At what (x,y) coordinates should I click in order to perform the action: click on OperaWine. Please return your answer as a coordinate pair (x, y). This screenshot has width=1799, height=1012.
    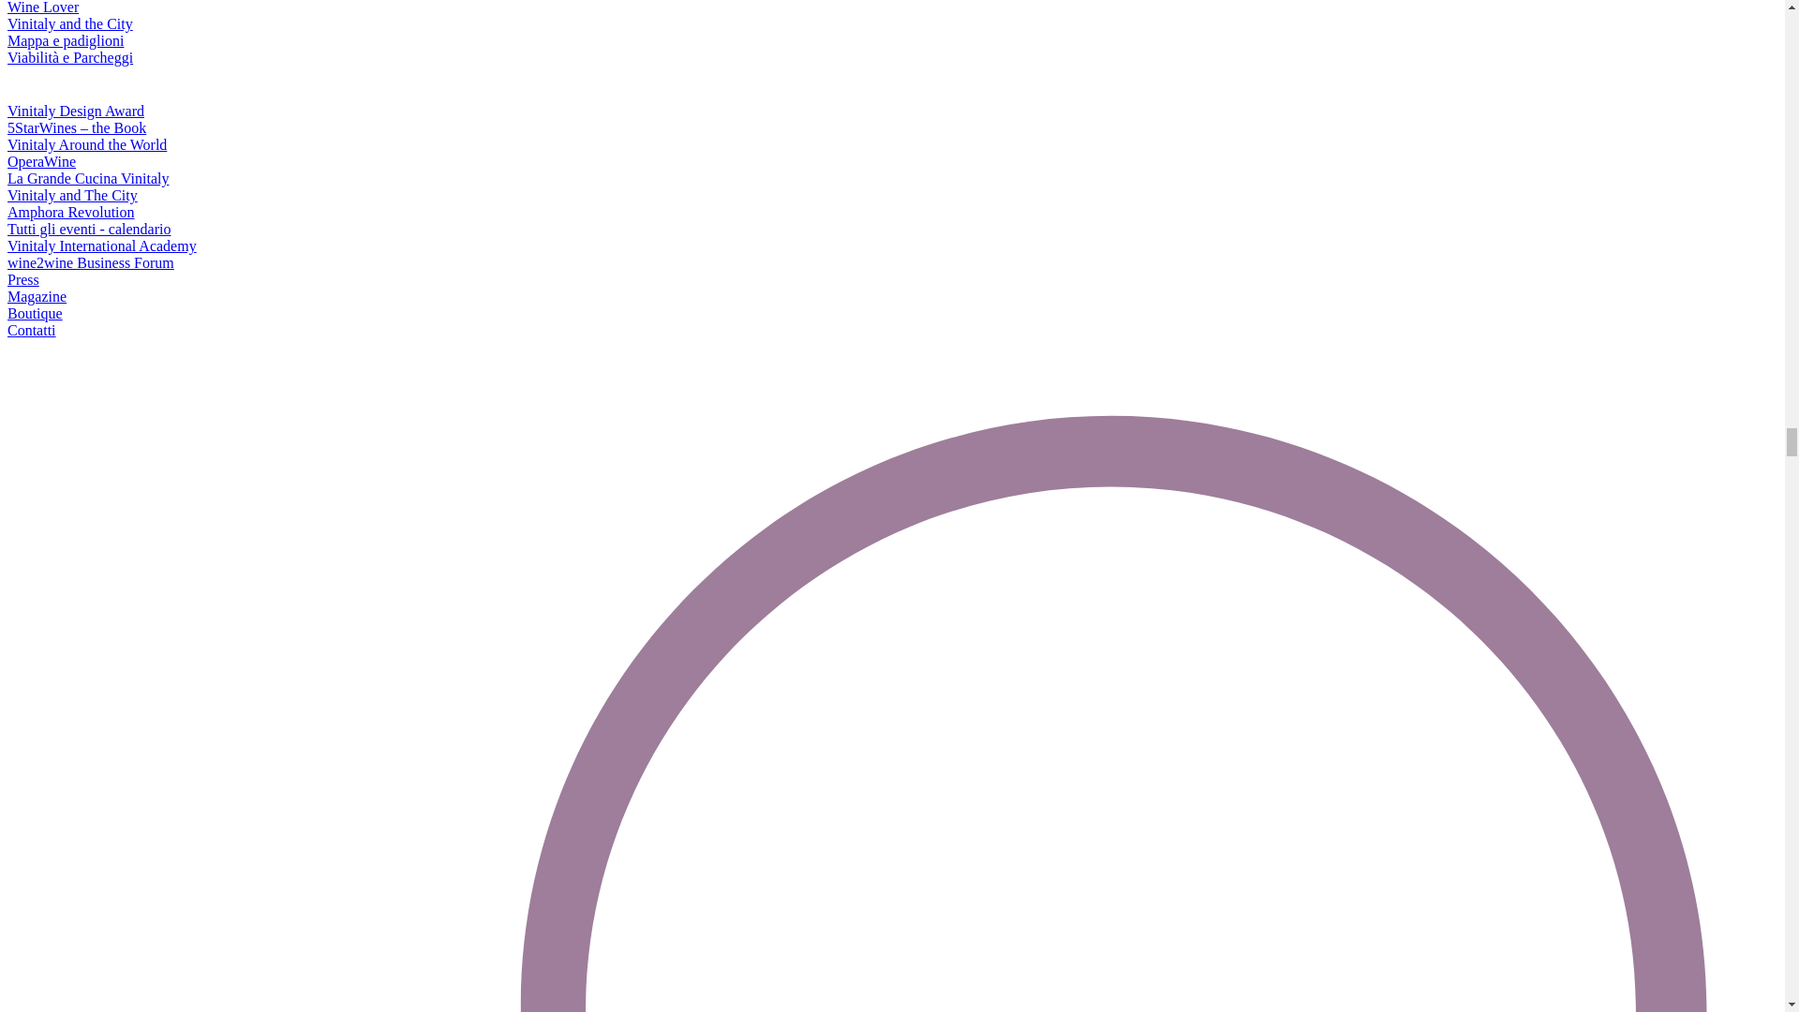
    Looking at the image, I should click on (41, 161).